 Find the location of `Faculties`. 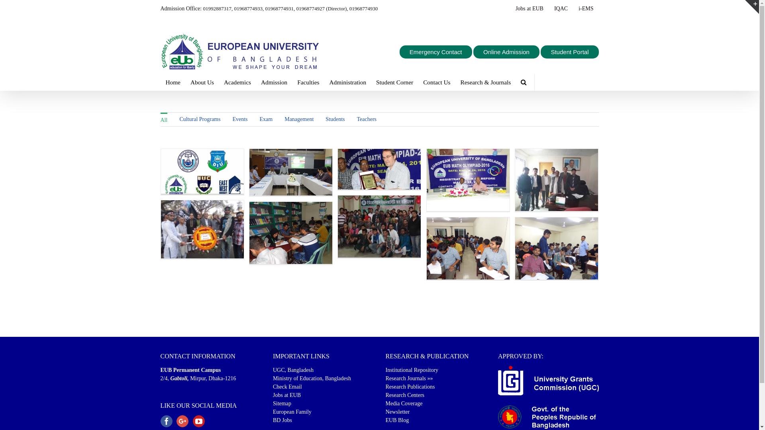

Faculties is located at coordinates (309, 82).